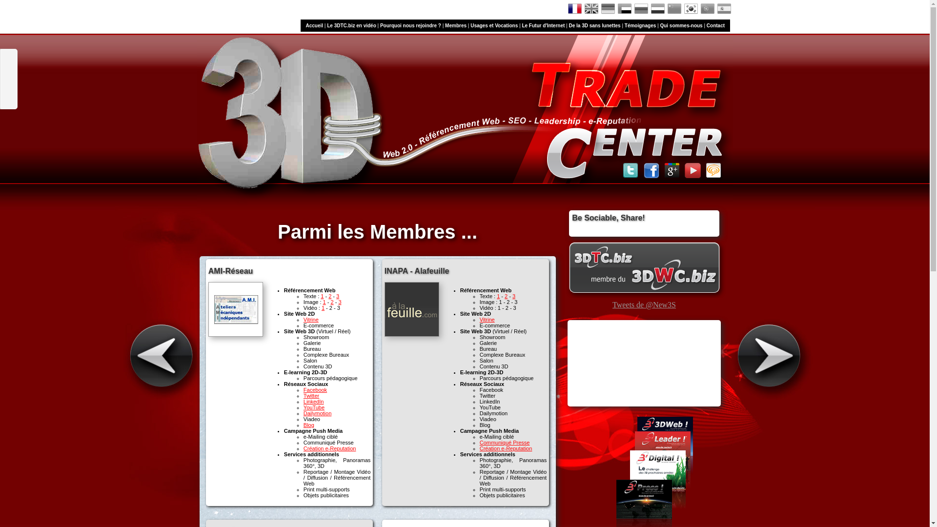 Image resolution: width=937 pixels, height=527 pixels. What do you see at coordinates (506, 296) in the screenshot?
I see `2` at bounding box center [506, 296].